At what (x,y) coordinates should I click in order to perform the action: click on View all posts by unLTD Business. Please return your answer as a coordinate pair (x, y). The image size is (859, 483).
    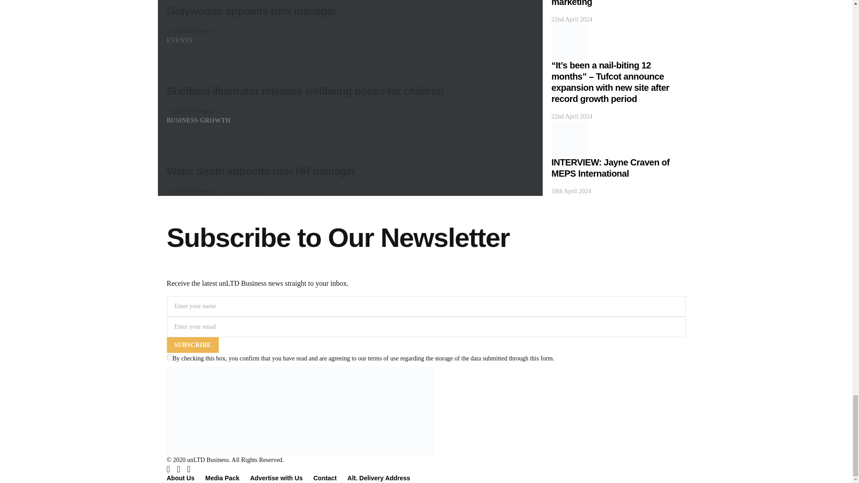
    Looking at the image, I should click on (193, 30).